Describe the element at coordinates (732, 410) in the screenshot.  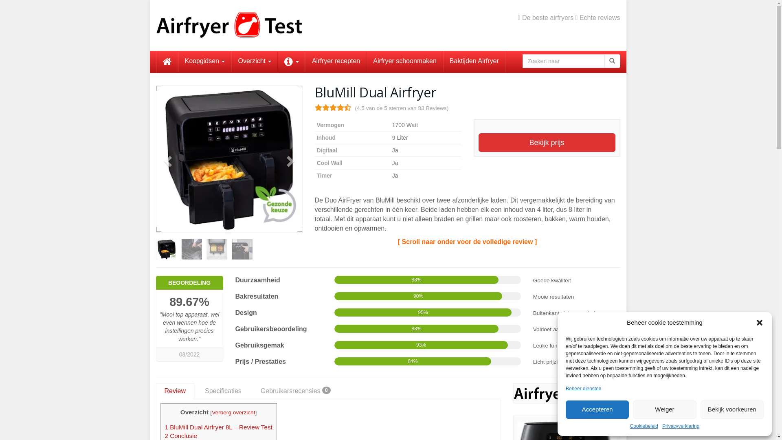
I see `Bekijk voorkeuren` at that location.